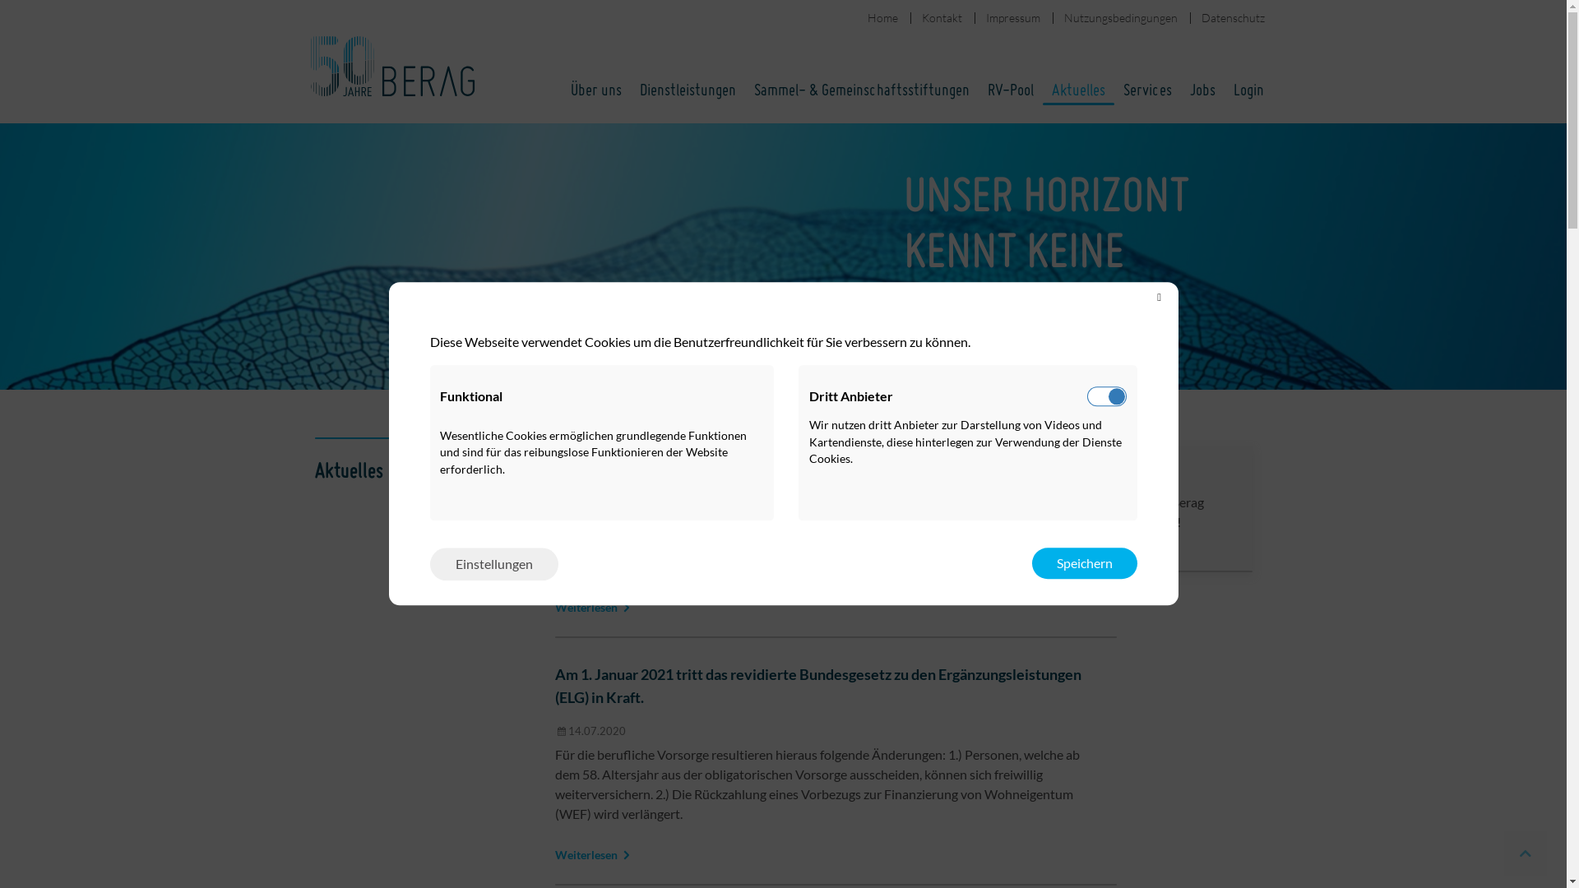  What do you see at coordinates (1202, 91) in the screenshot?
I see `Jobs` at bounding box center [1202, 91].